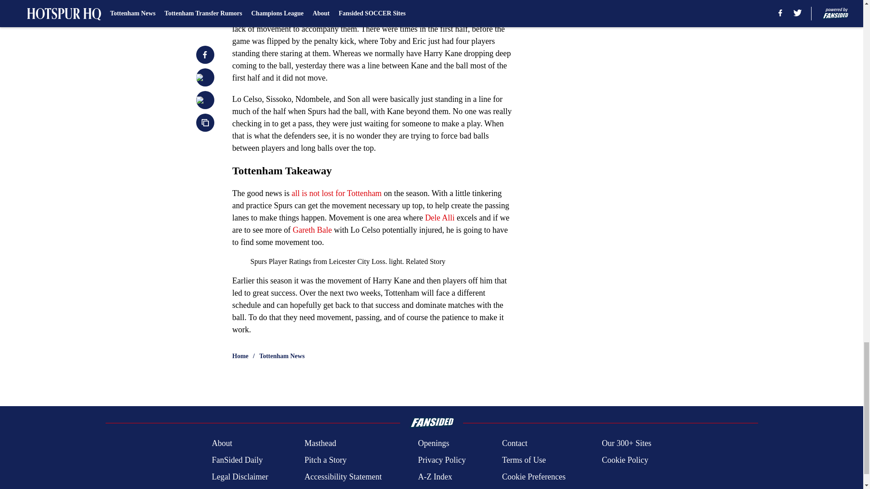 Image resolution: width=870 pixels, height=489 pixels. Describe the element at coordinates (440, 217) in the screenshot. I see `Dele Alli` at that location.